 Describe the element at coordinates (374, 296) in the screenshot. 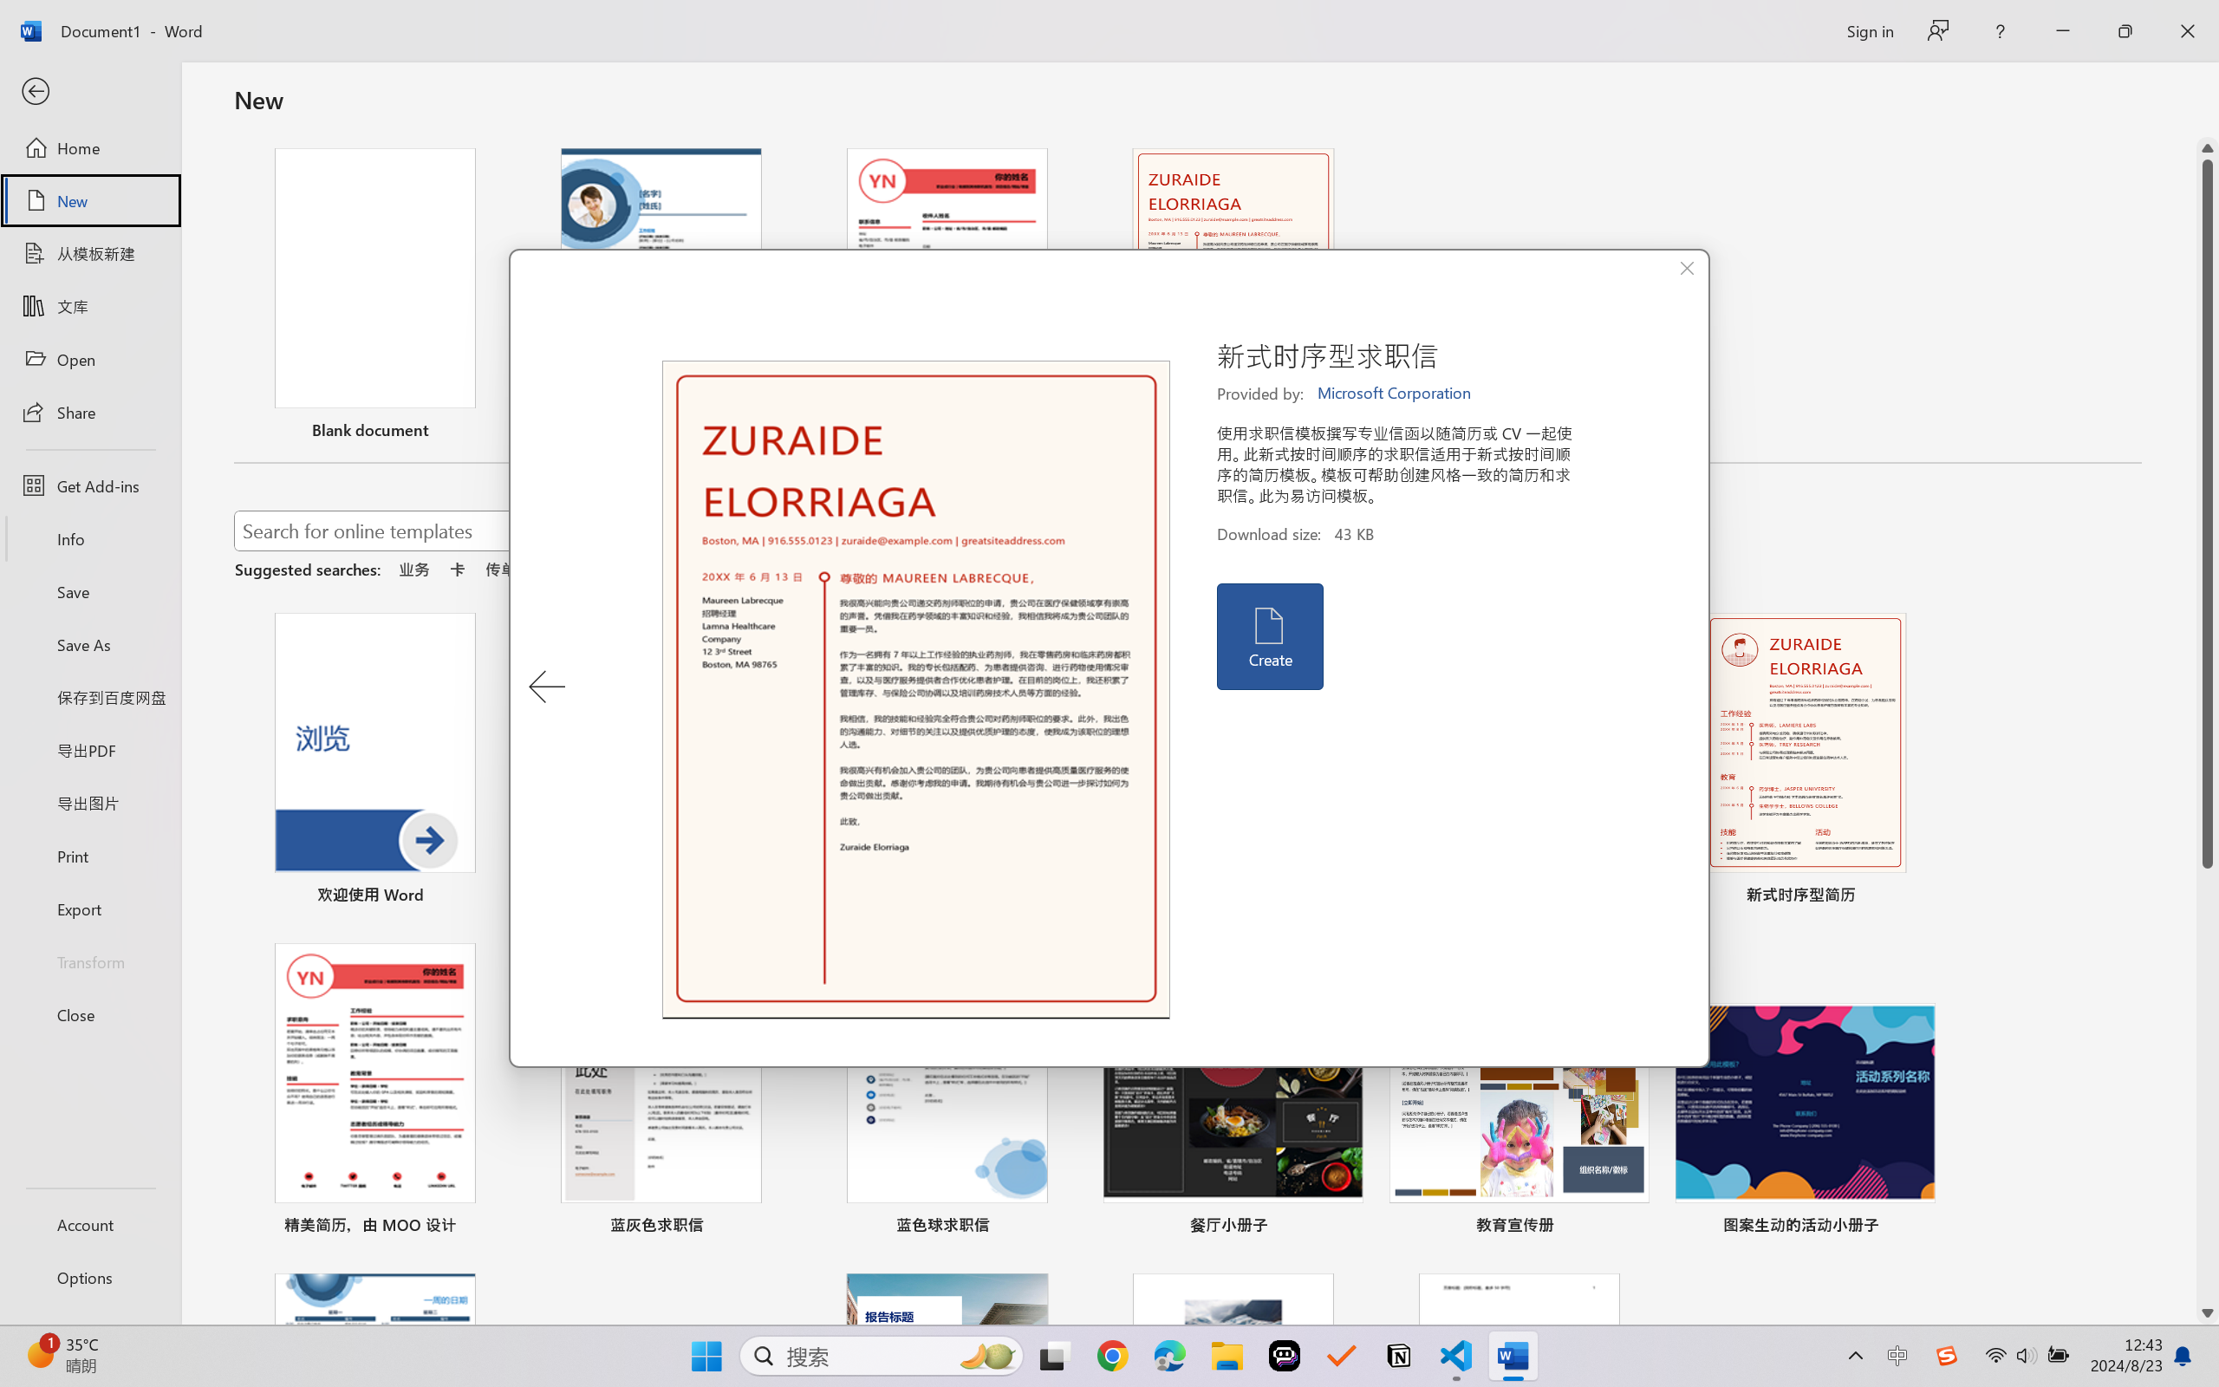

I see `Blank document` at that location.